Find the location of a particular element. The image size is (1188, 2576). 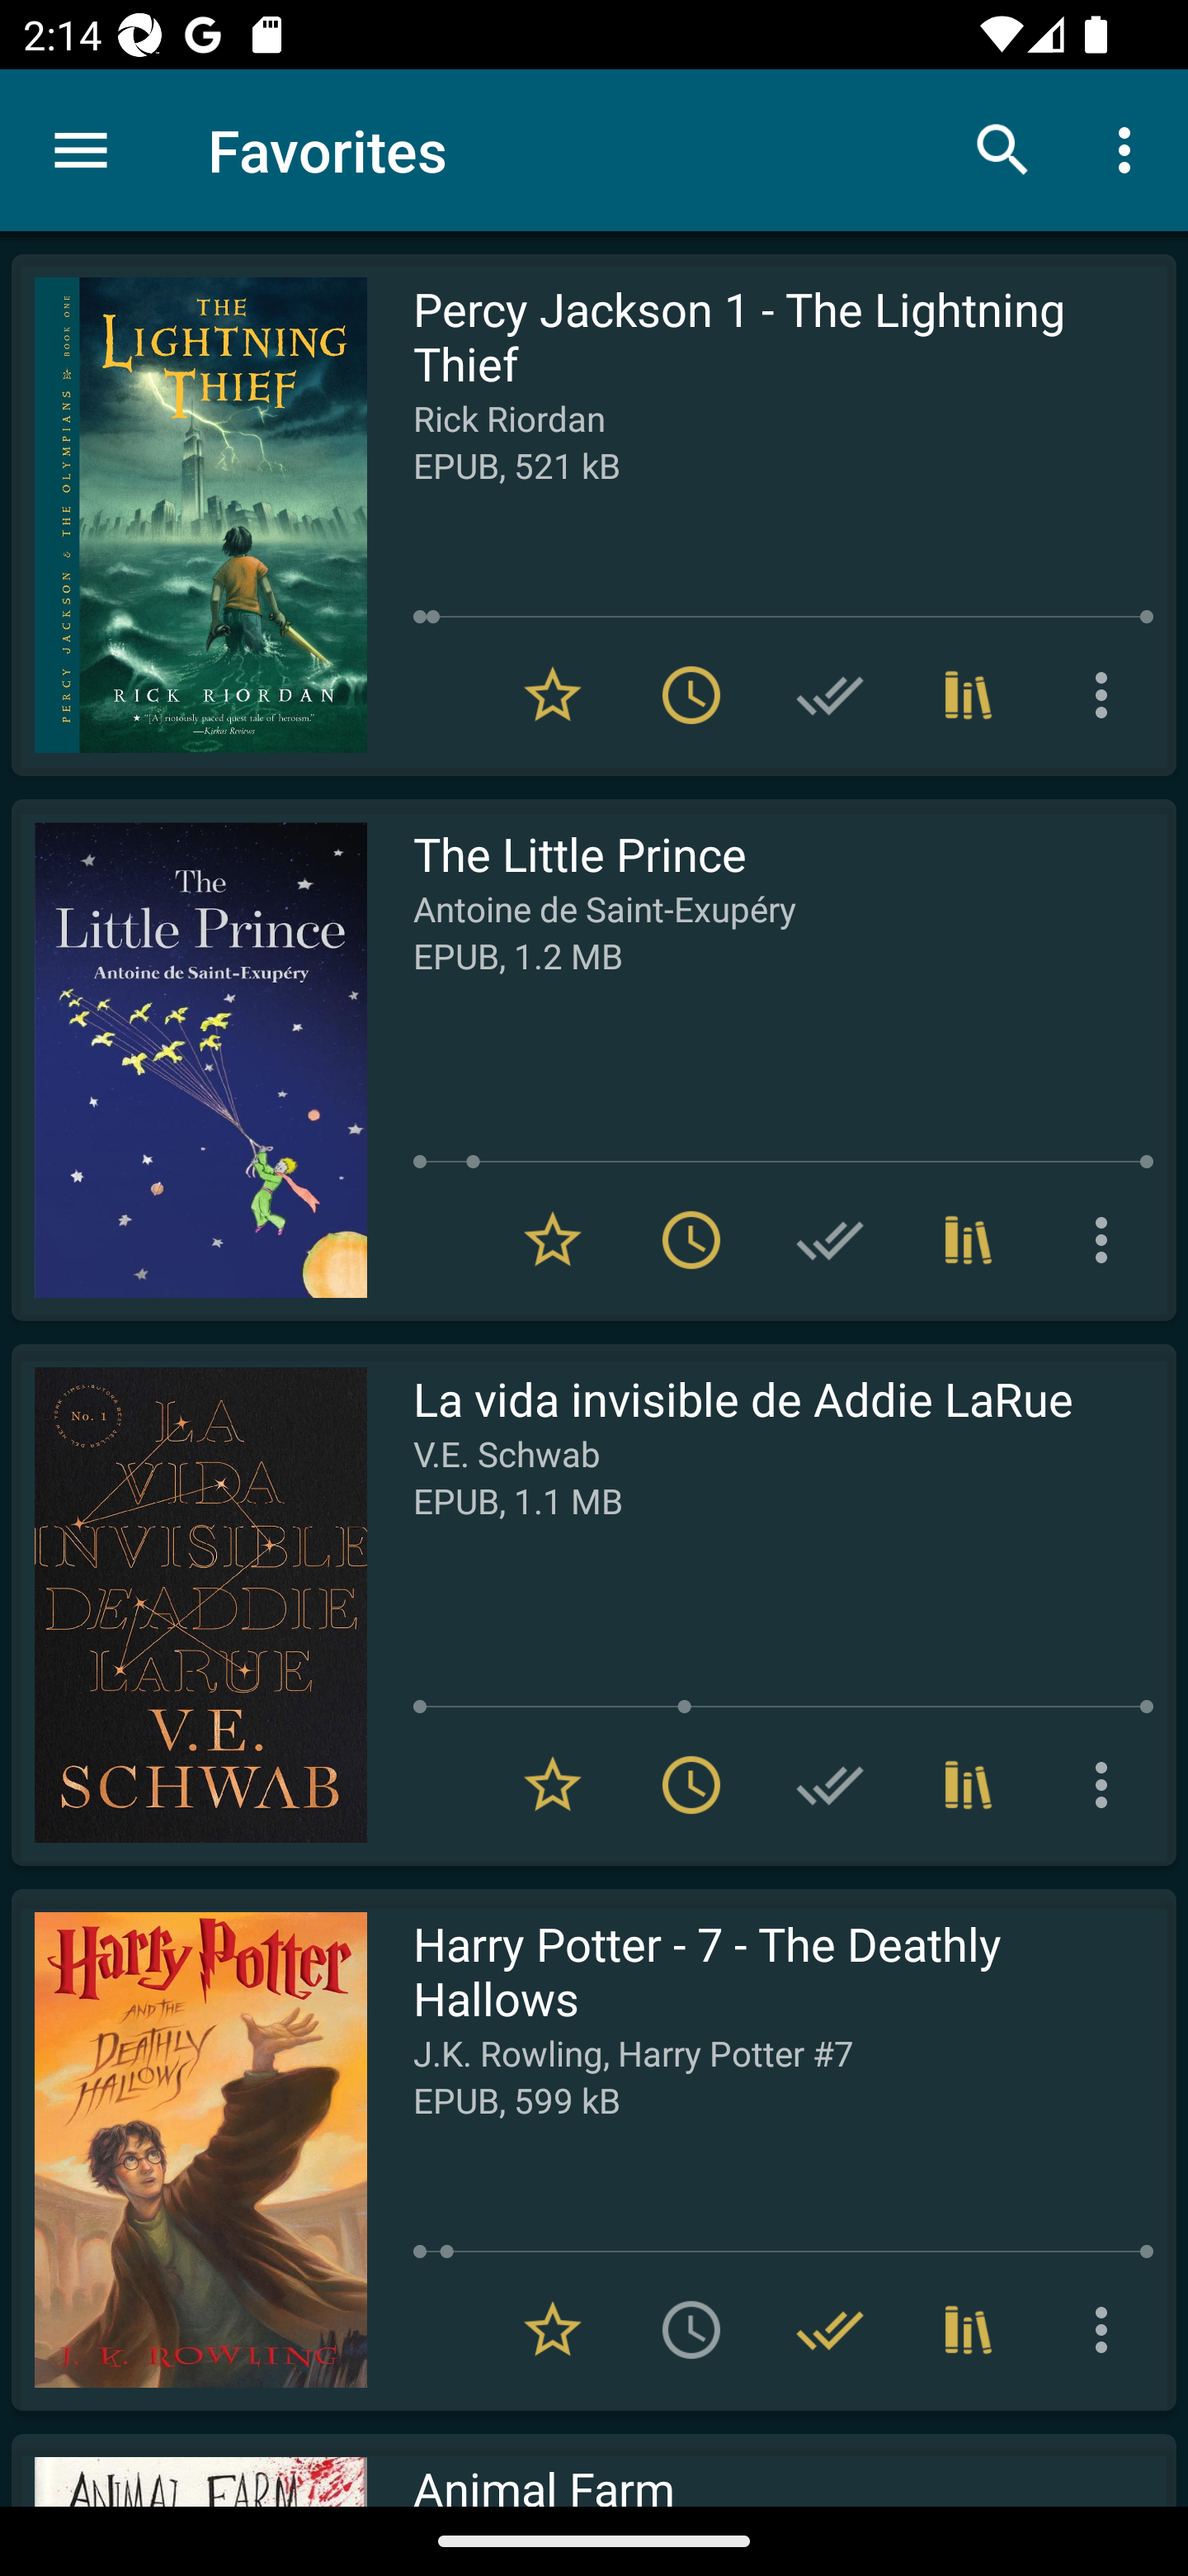

Add to To read is located at coordinates (691, 2330).